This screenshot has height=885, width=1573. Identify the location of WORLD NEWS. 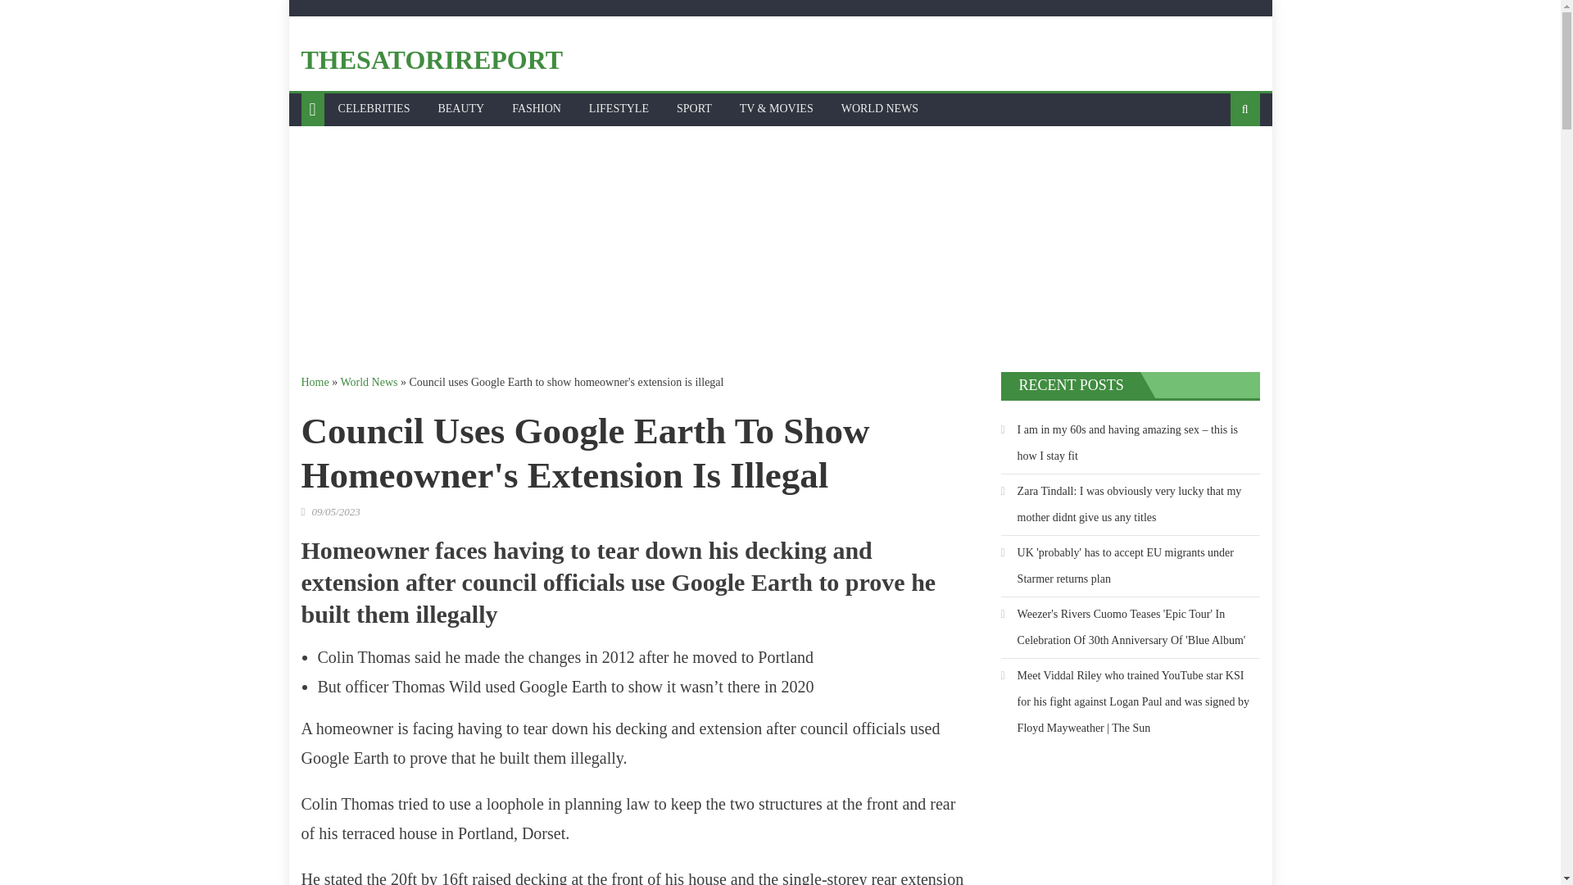
(880, 109).